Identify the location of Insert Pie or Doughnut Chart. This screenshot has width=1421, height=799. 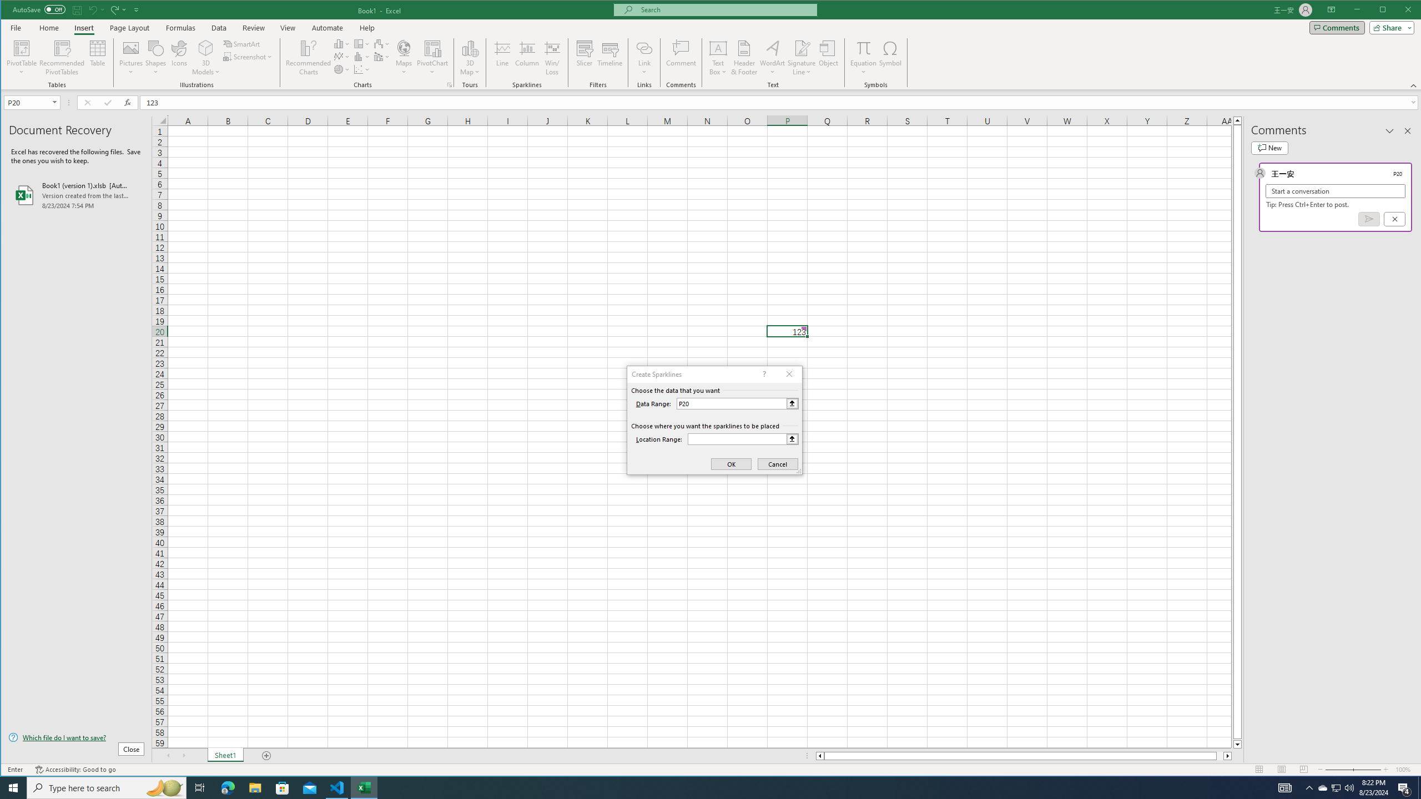
(342, 69).